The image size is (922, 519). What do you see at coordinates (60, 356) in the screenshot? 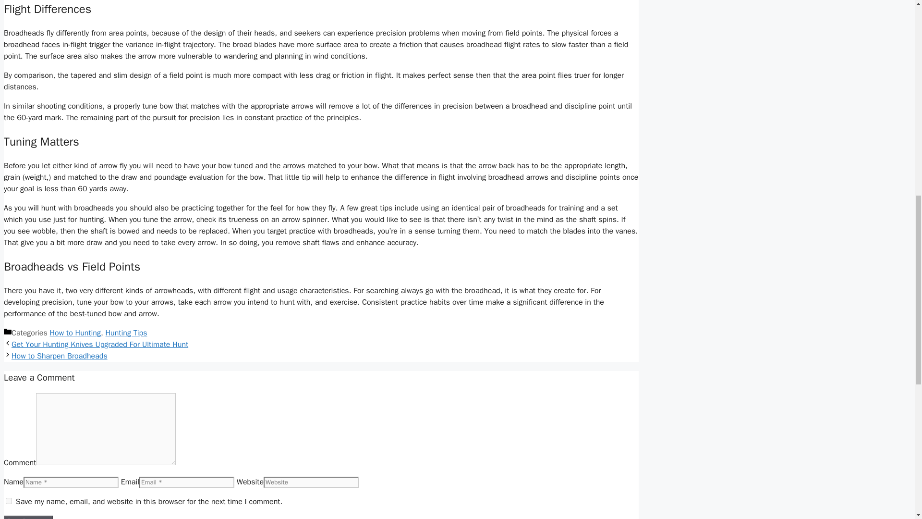
I see `How to Sharpen Broadheads` at bounding box center [60, 356].